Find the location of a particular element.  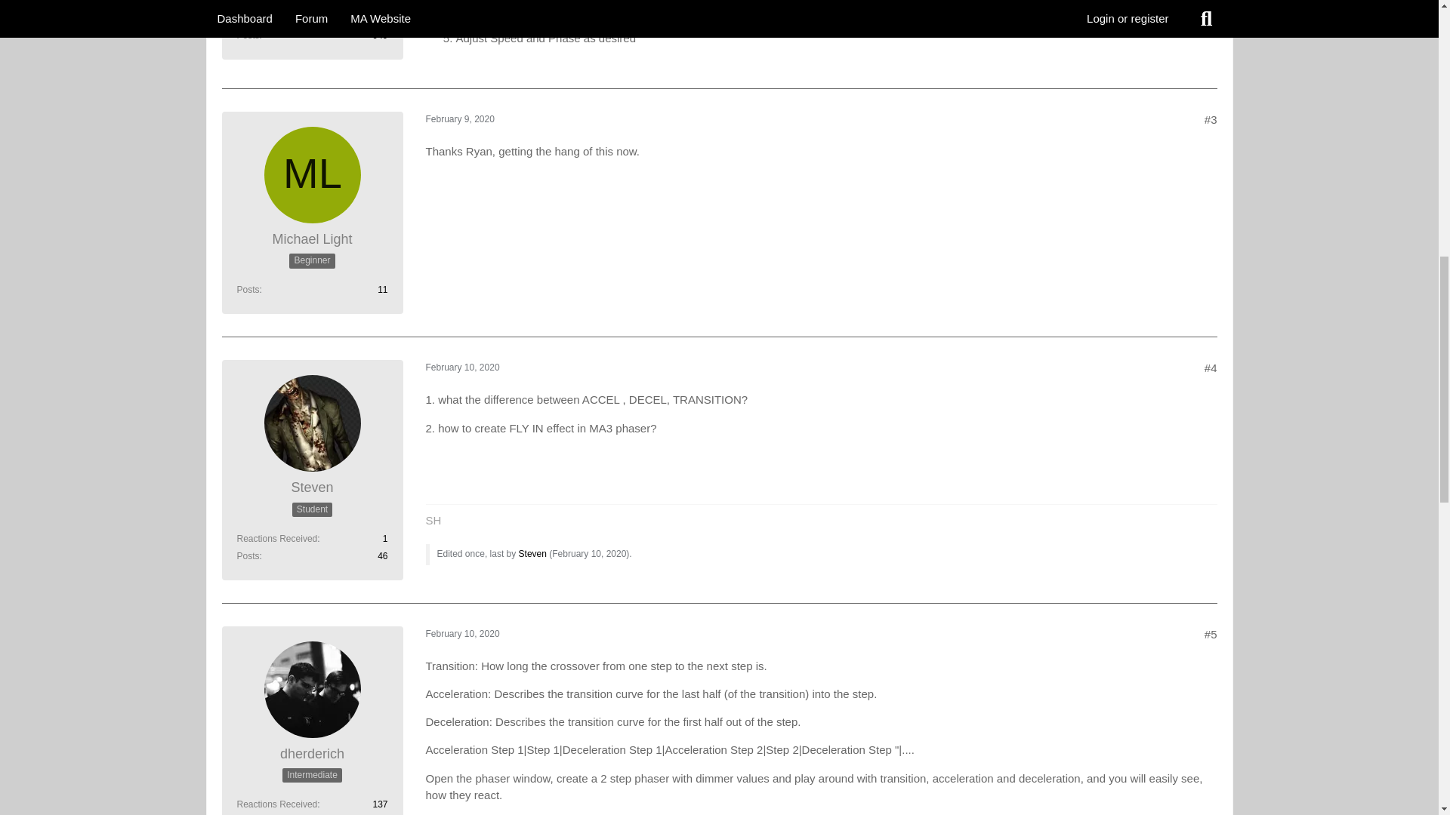

Reactions Received is located at coordinates (277, 18).